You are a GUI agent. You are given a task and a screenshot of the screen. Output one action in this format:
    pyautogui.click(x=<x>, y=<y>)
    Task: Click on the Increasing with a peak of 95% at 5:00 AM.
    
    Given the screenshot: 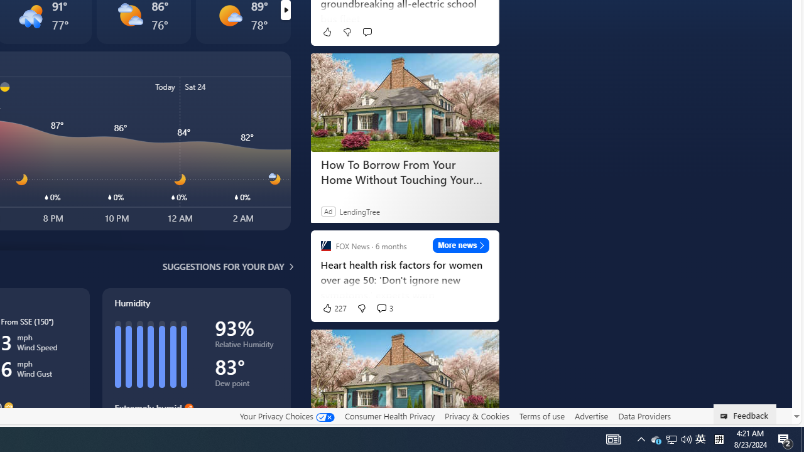 What is the action you would take?
    pyautogui.click(x=196, y=426)
    